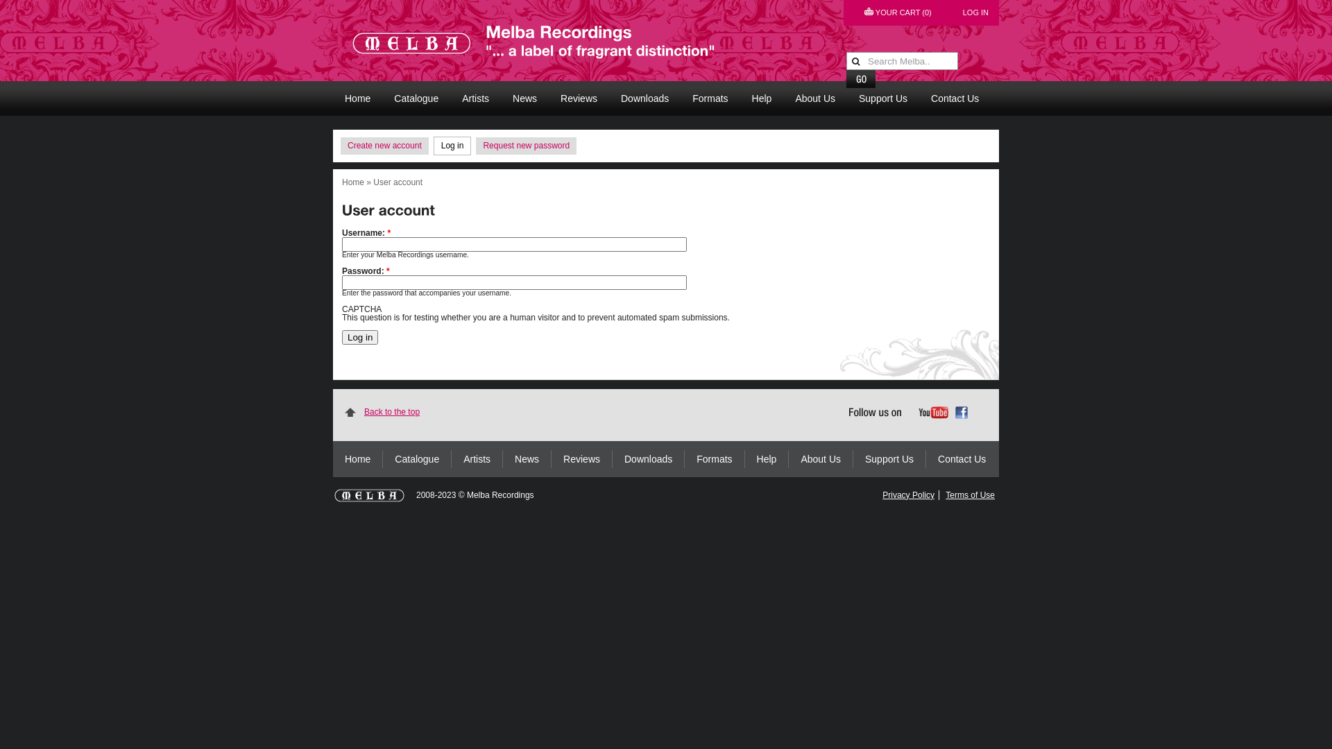 The width and height of the screenshot is (1332, 749). I want to click on Terms of Use, so click(970, 495).